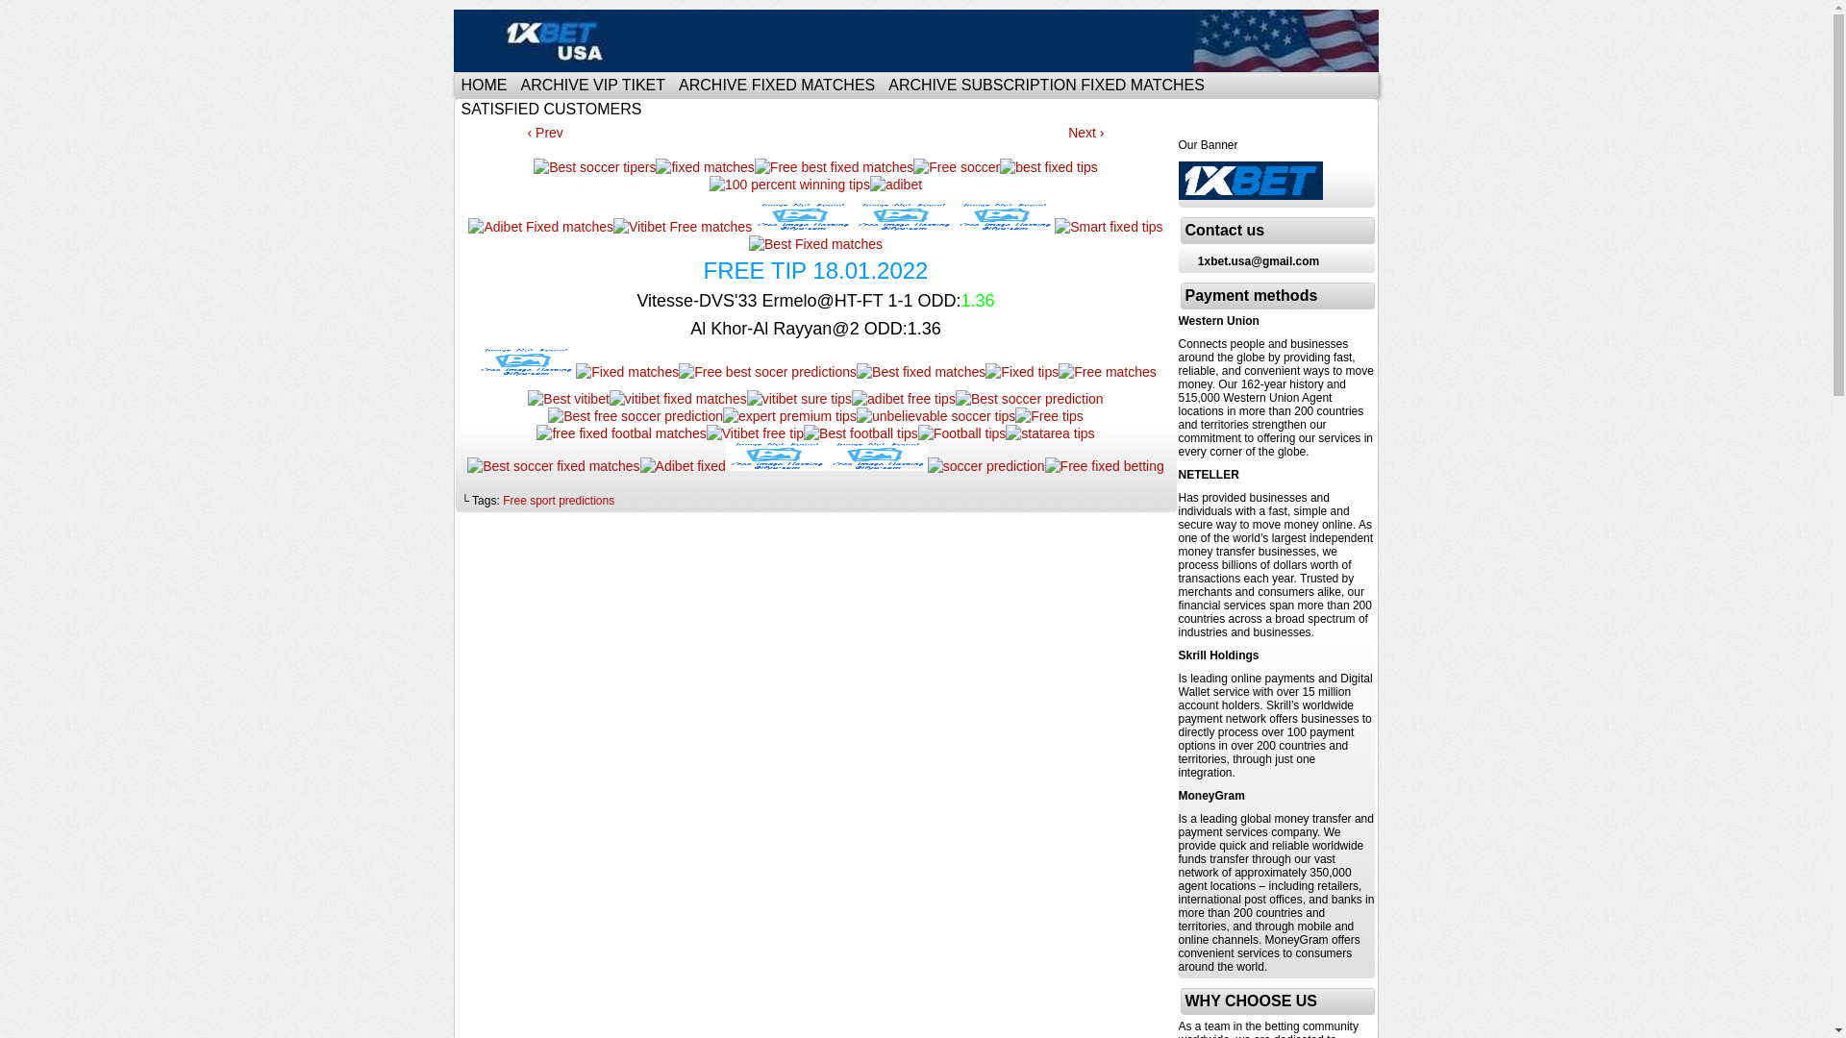 The width and height of the screenshot is (1846, 1038). What do you see at coordinates (756, 433) in the screenshot?
I see `Vitibet free tip` at bounding box center [756, 433].